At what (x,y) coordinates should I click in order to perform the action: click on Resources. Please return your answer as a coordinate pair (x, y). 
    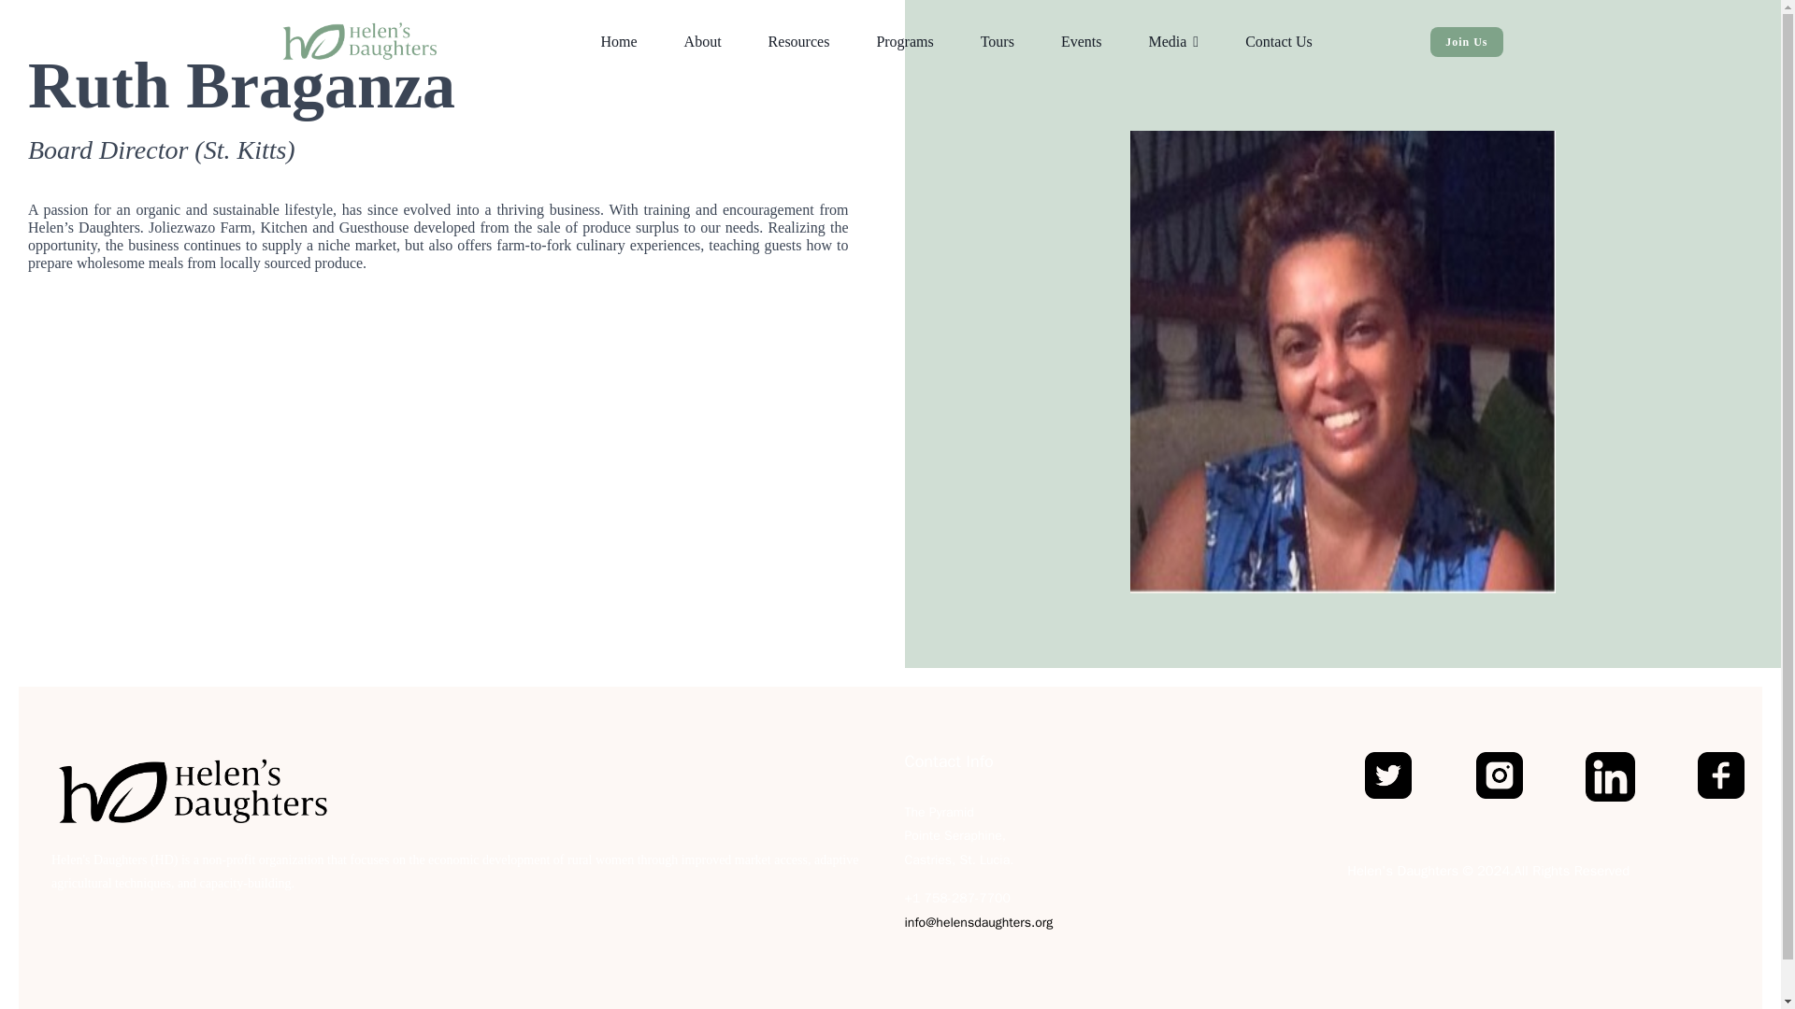
    Looking at the image, I should click on (798, 41).